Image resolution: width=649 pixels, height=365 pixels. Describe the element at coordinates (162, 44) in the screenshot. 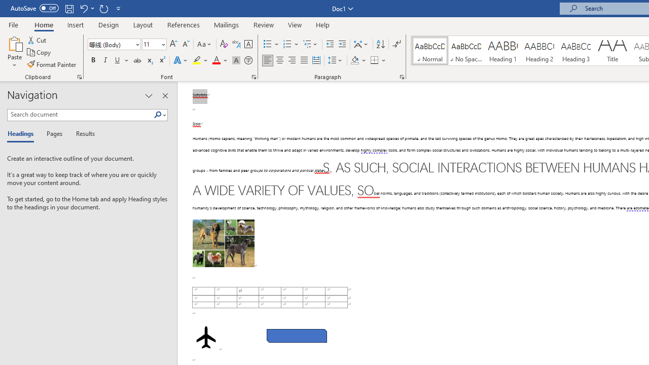

I see `Open` at that location.